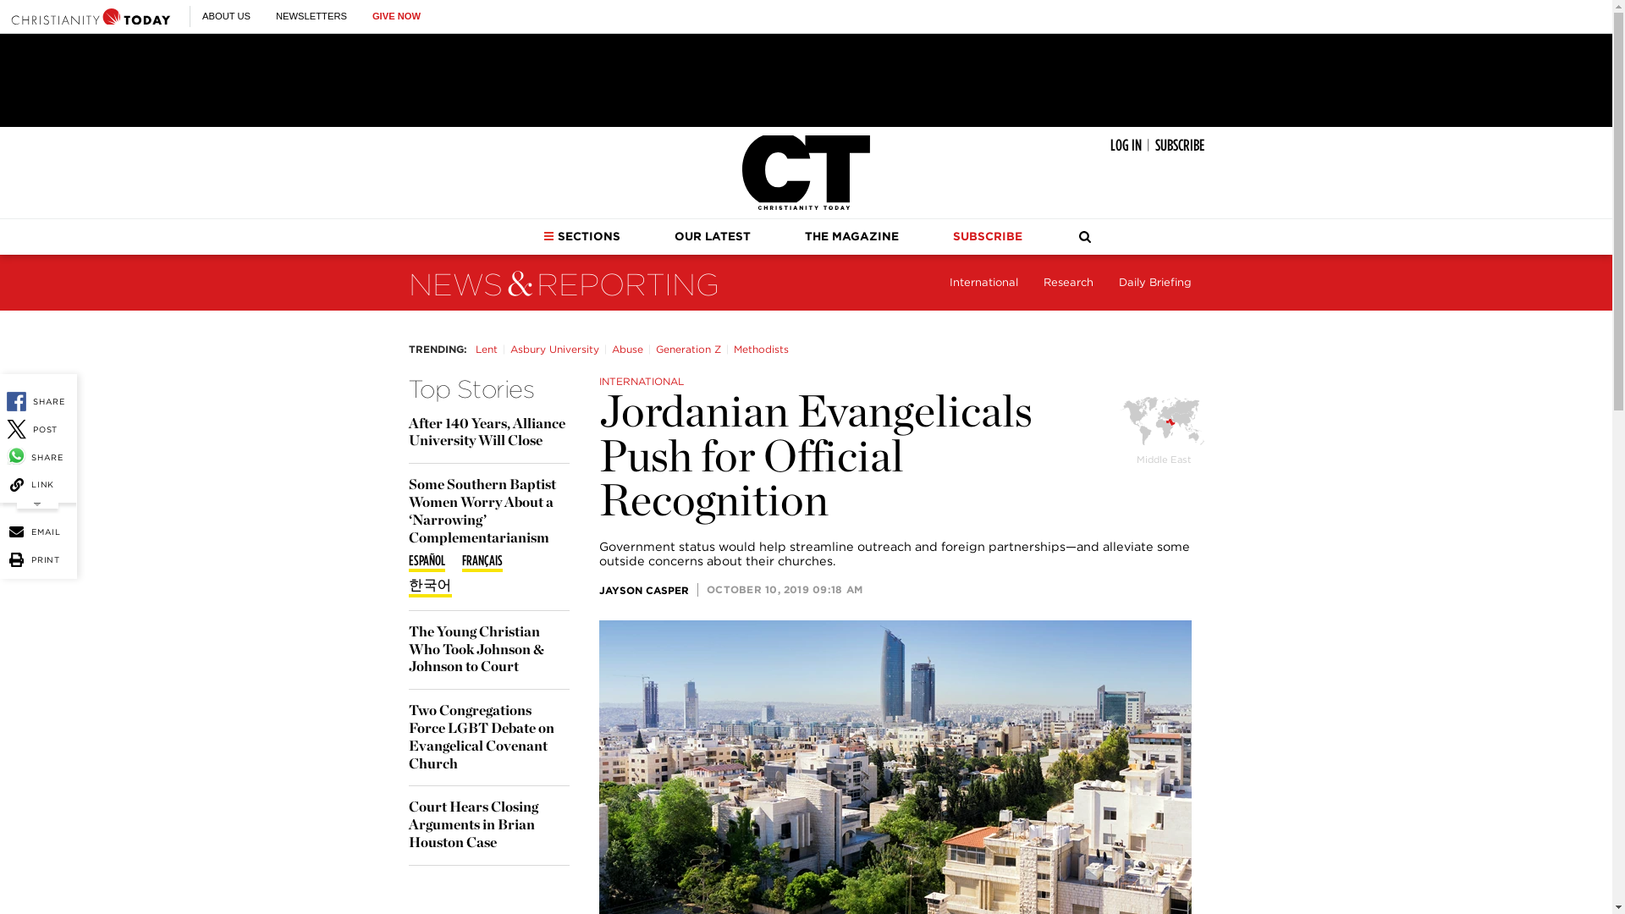  I want to click on NEWSLETTERS, so click(311, 16).